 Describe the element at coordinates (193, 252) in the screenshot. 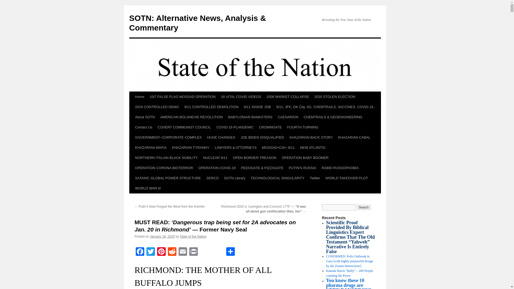

I see `Print` at that location.